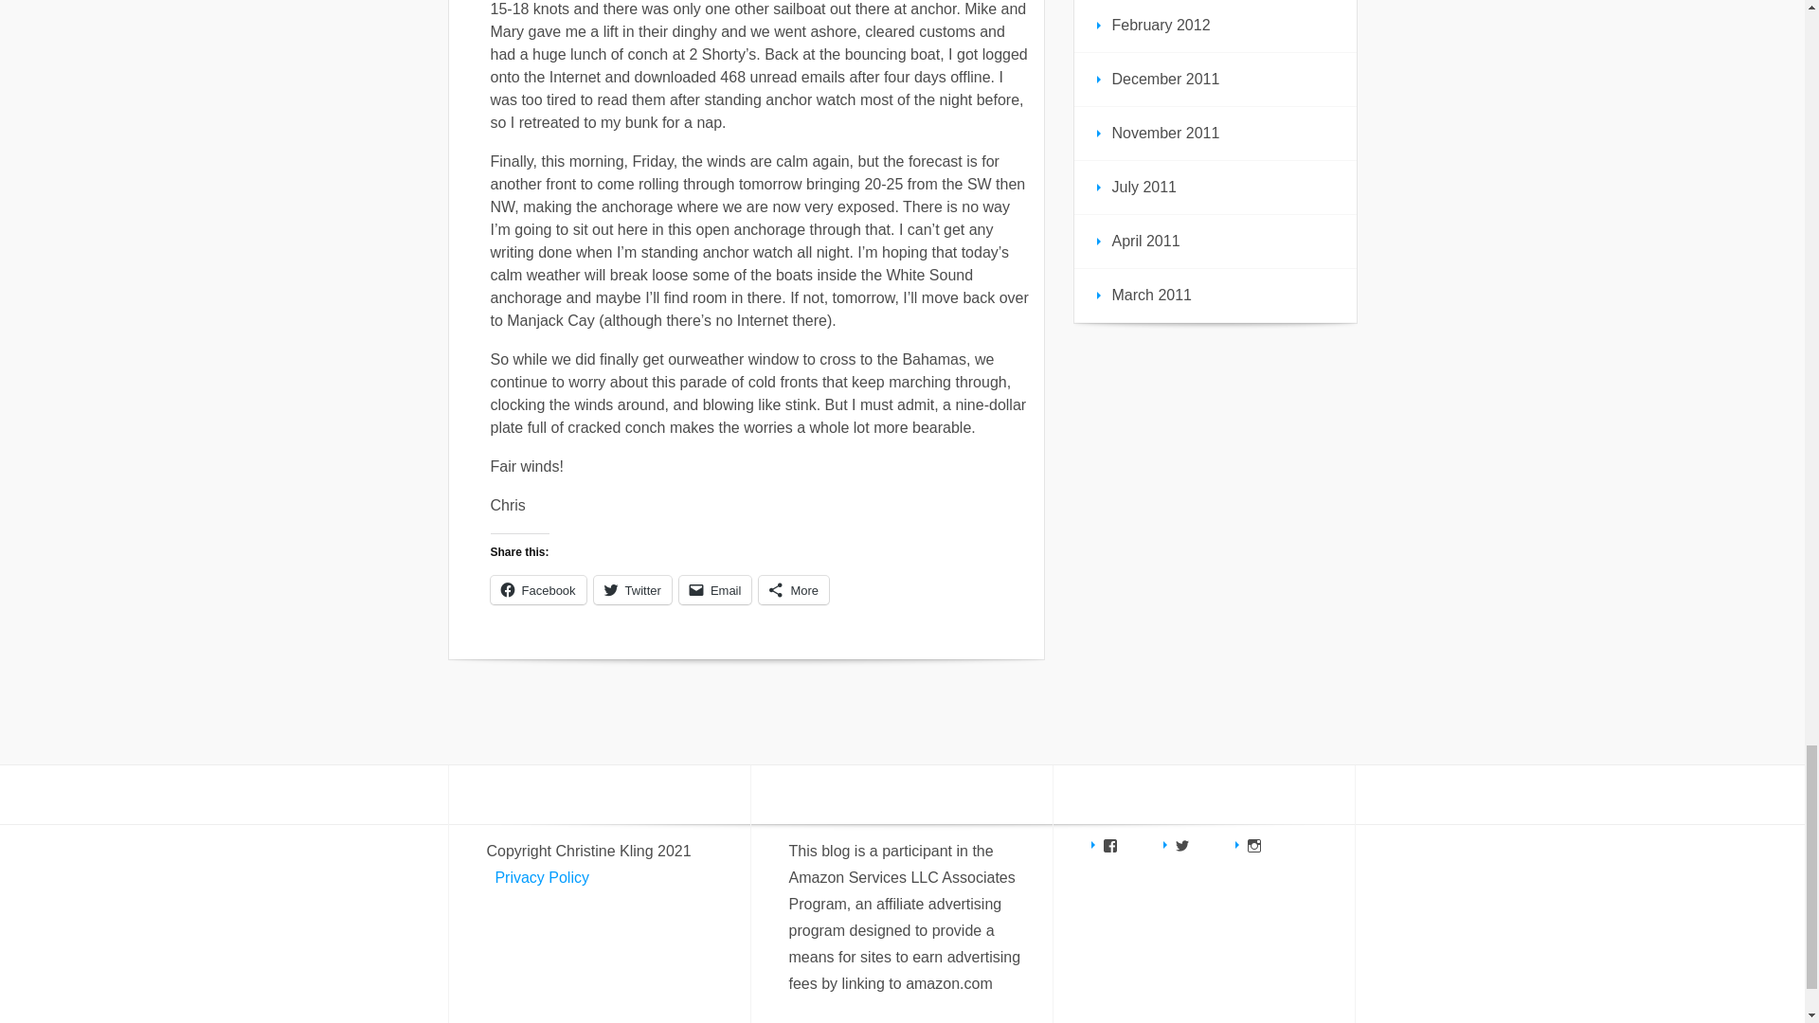  What do you see at coordinates (794, 590) in the screenshot?
I see `More` at bounding box center [794, 590].